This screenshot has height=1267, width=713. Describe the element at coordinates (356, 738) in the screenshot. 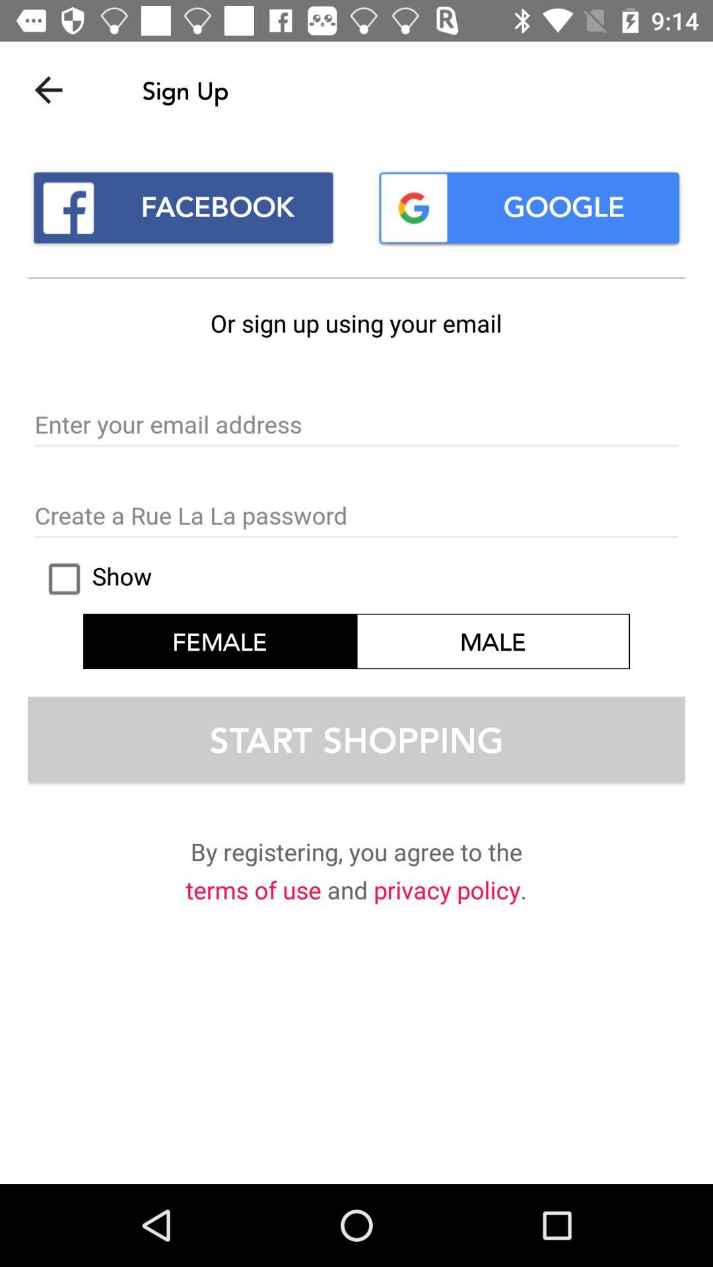

I see `click the icon above by registering you item` at that location.